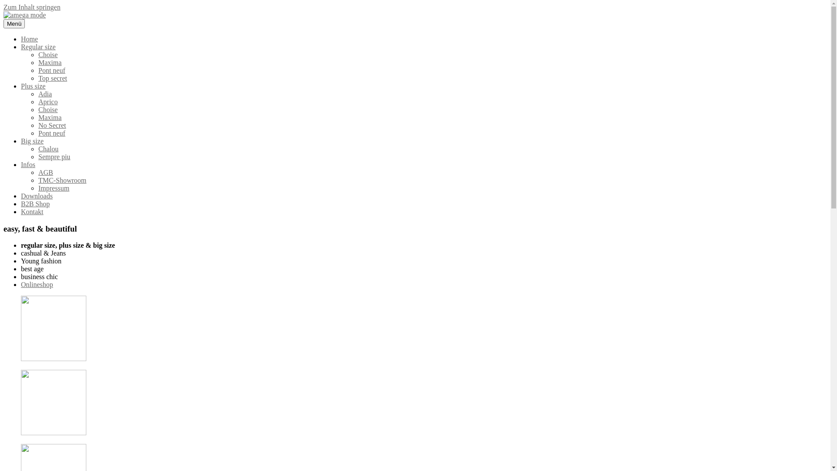 The width and height of the screenshot is (837, 471). What do you see at coordinates (32, 212) in the screenshot?
I see `Kontakt` at bounding box center [32, 212].